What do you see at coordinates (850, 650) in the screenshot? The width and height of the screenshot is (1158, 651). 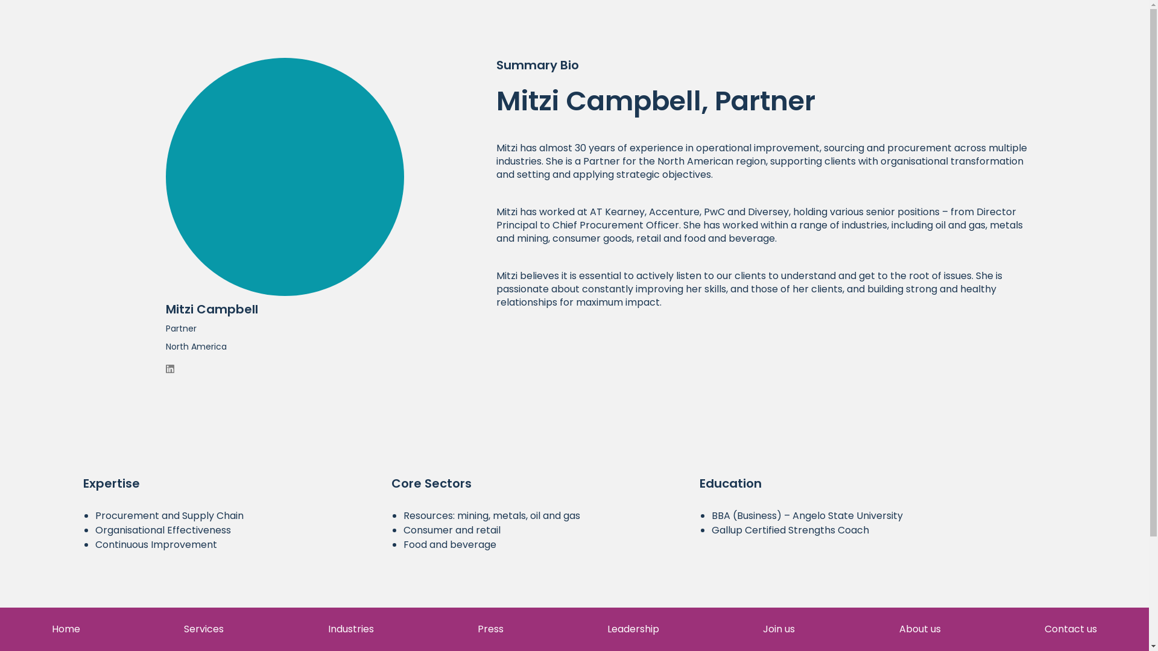 I see `Contact us` at bounding box center [850, 650].